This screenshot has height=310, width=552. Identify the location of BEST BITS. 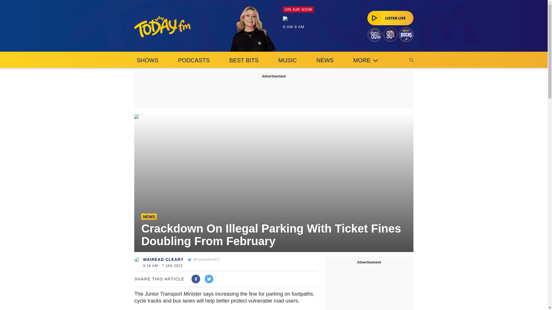
(244, 60).